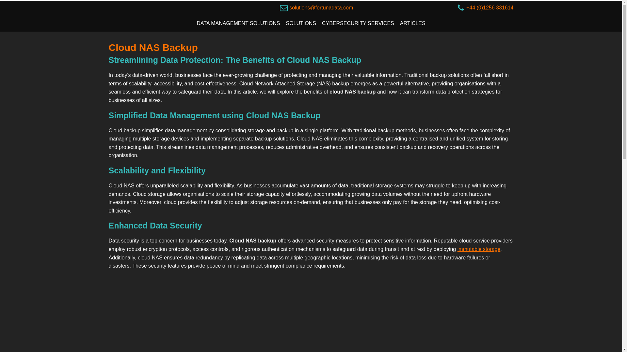 This screenshot has height=352, width=627. I want to click on SOLUTIONS, so click(300, 23).